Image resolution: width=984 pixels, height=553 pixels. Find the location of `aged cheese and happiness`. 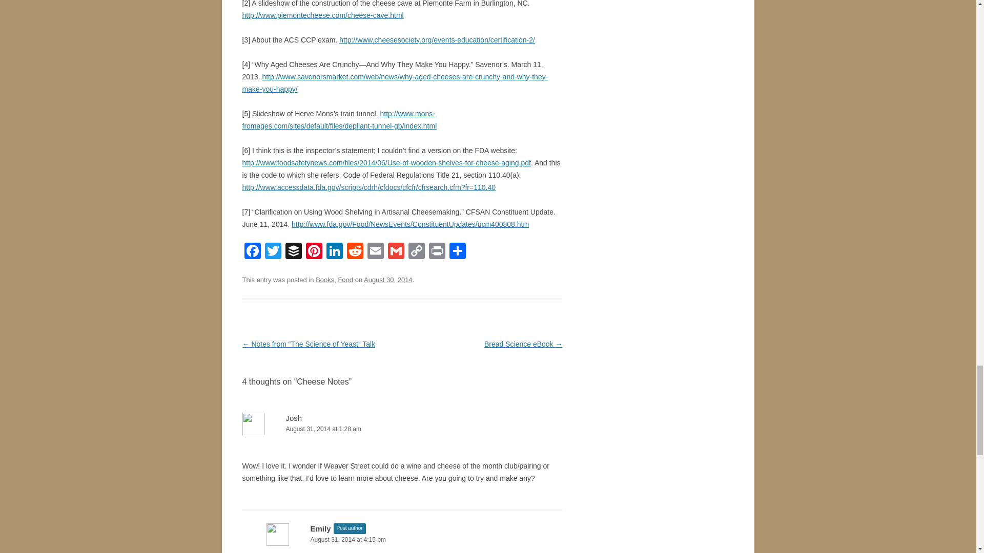

aged cheese and happiness is located at coordinates (395, 83).